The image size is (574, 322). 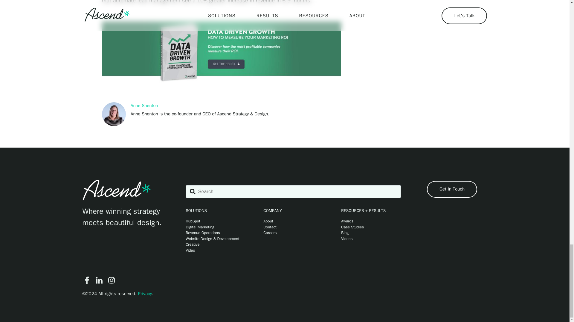 I want to click on COMPANY, so click(x=293, y=210).